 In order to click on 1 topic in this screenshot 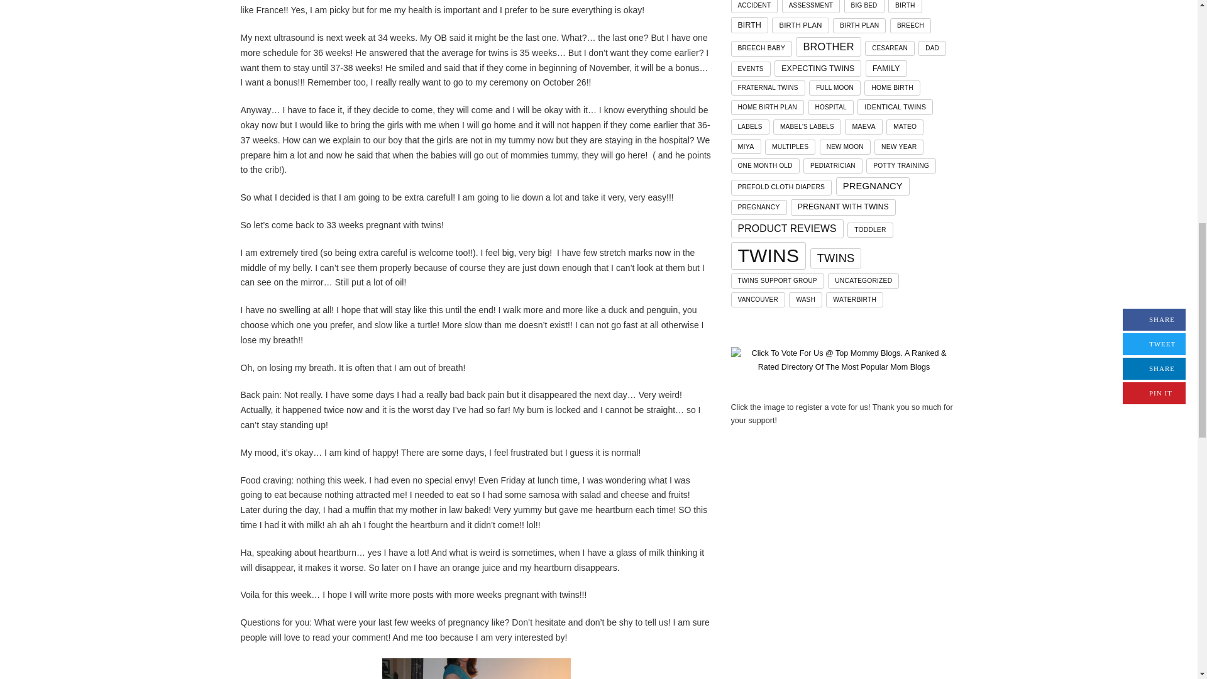, I will do `click(864, 6)`.